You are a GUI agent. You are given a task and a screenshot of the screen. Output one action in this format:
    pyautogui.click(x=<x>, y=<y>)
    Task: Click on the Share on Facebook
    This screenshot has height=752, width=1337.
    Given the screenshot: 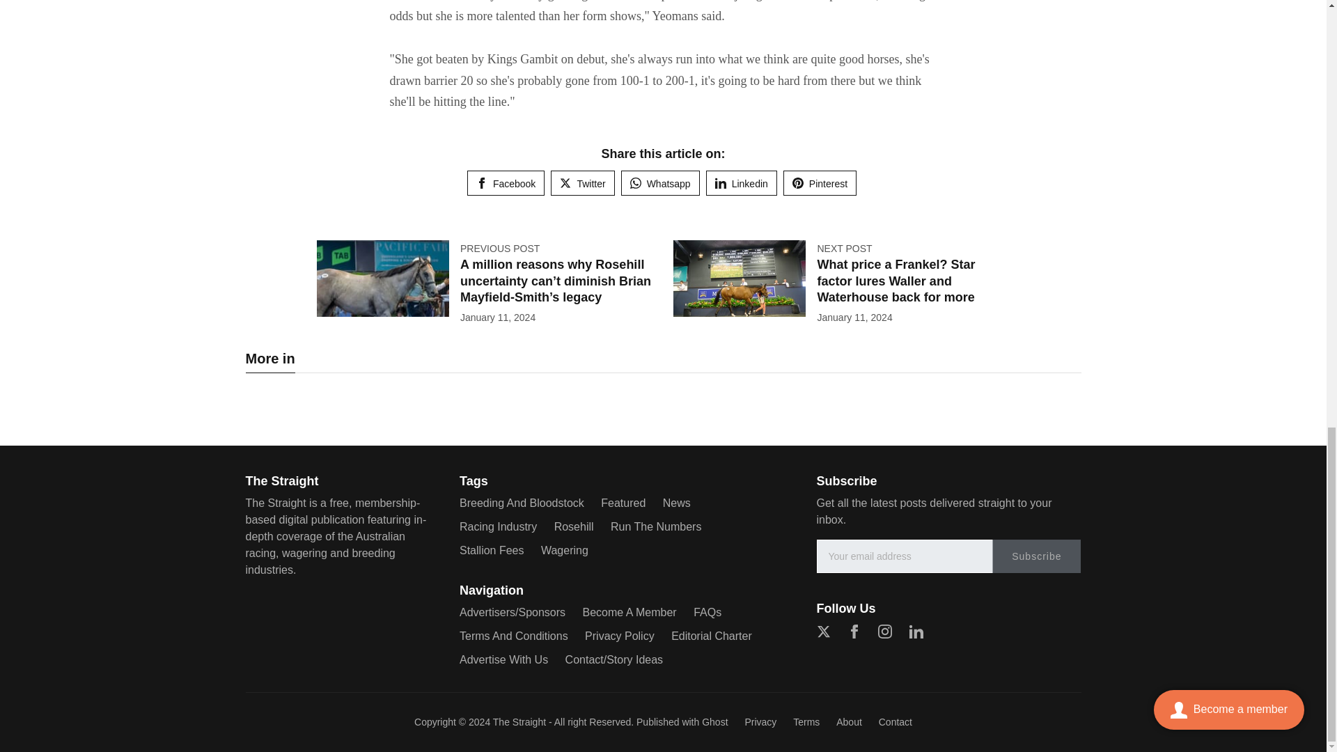 What is the action you would take?
    pyautogui.click(x=506, y=182)
    